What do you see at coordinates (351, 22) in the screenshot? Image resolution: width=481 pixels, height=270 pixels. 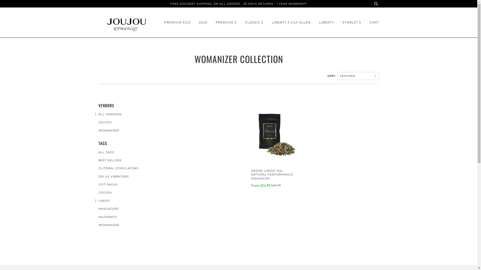 I see `STARLET 3` at bounding box center [351, 22].